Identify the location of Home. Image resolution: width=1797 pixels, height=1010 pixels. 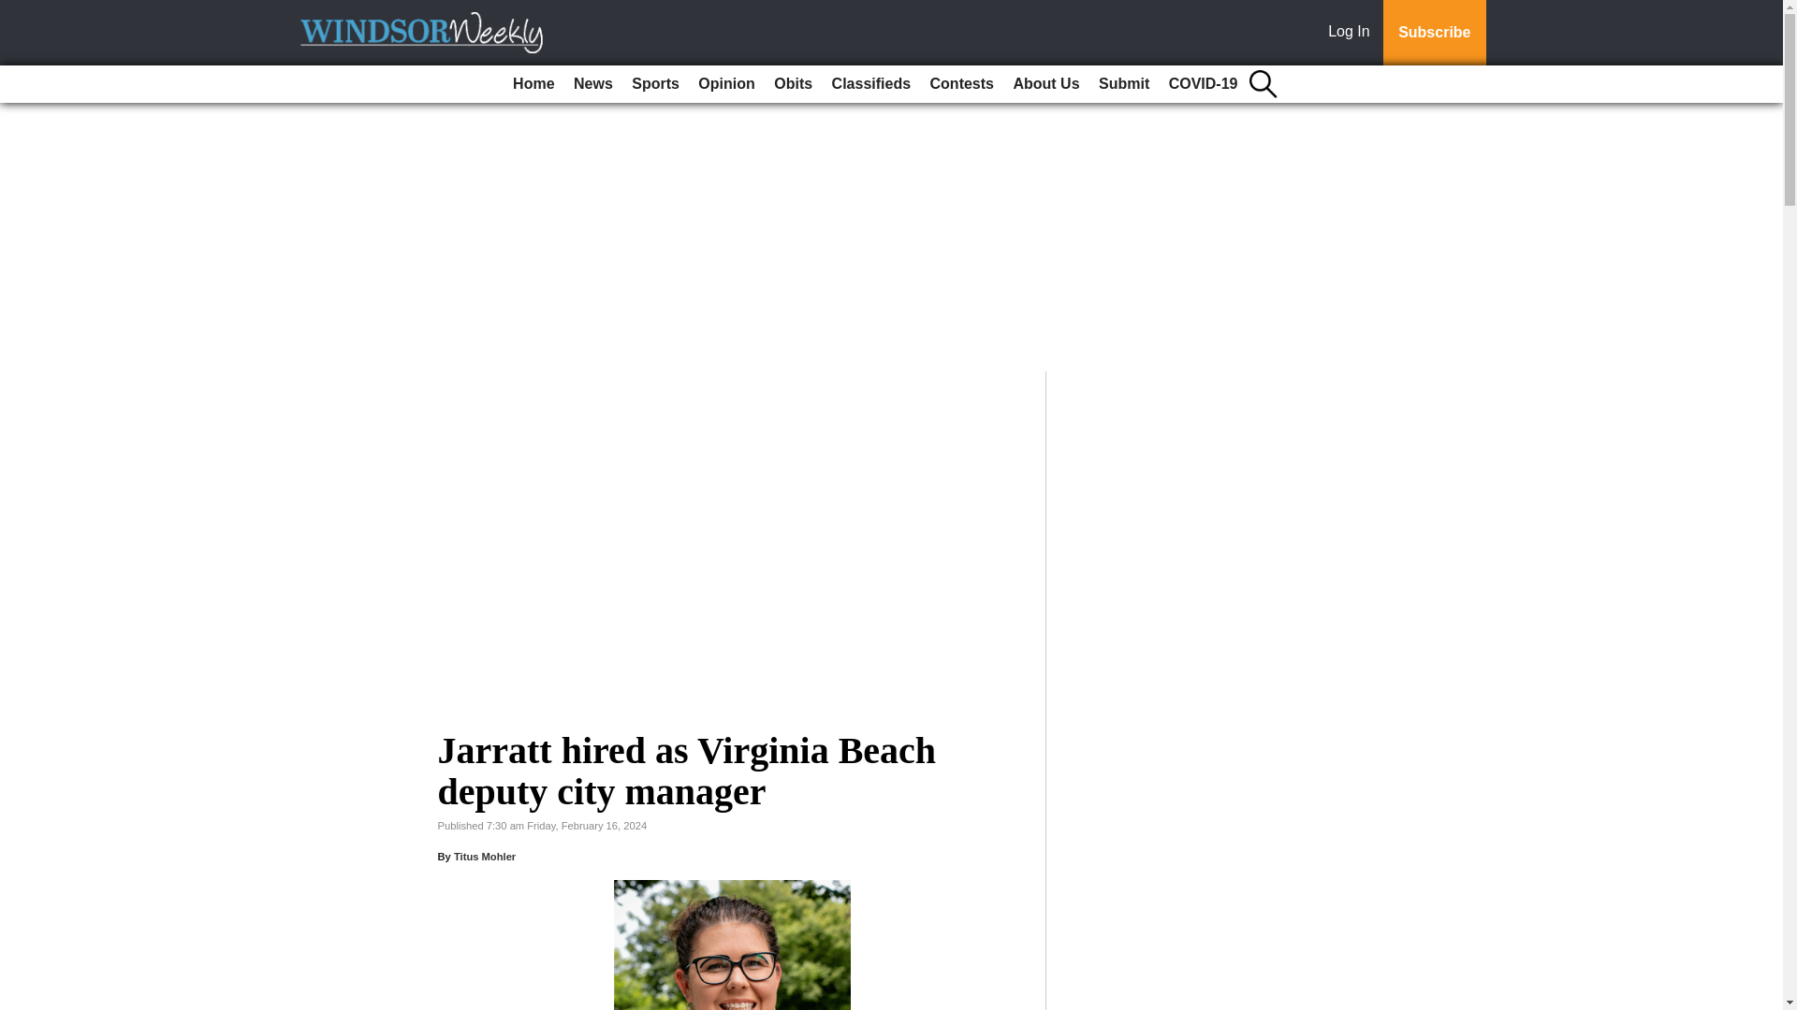
(533, 84).